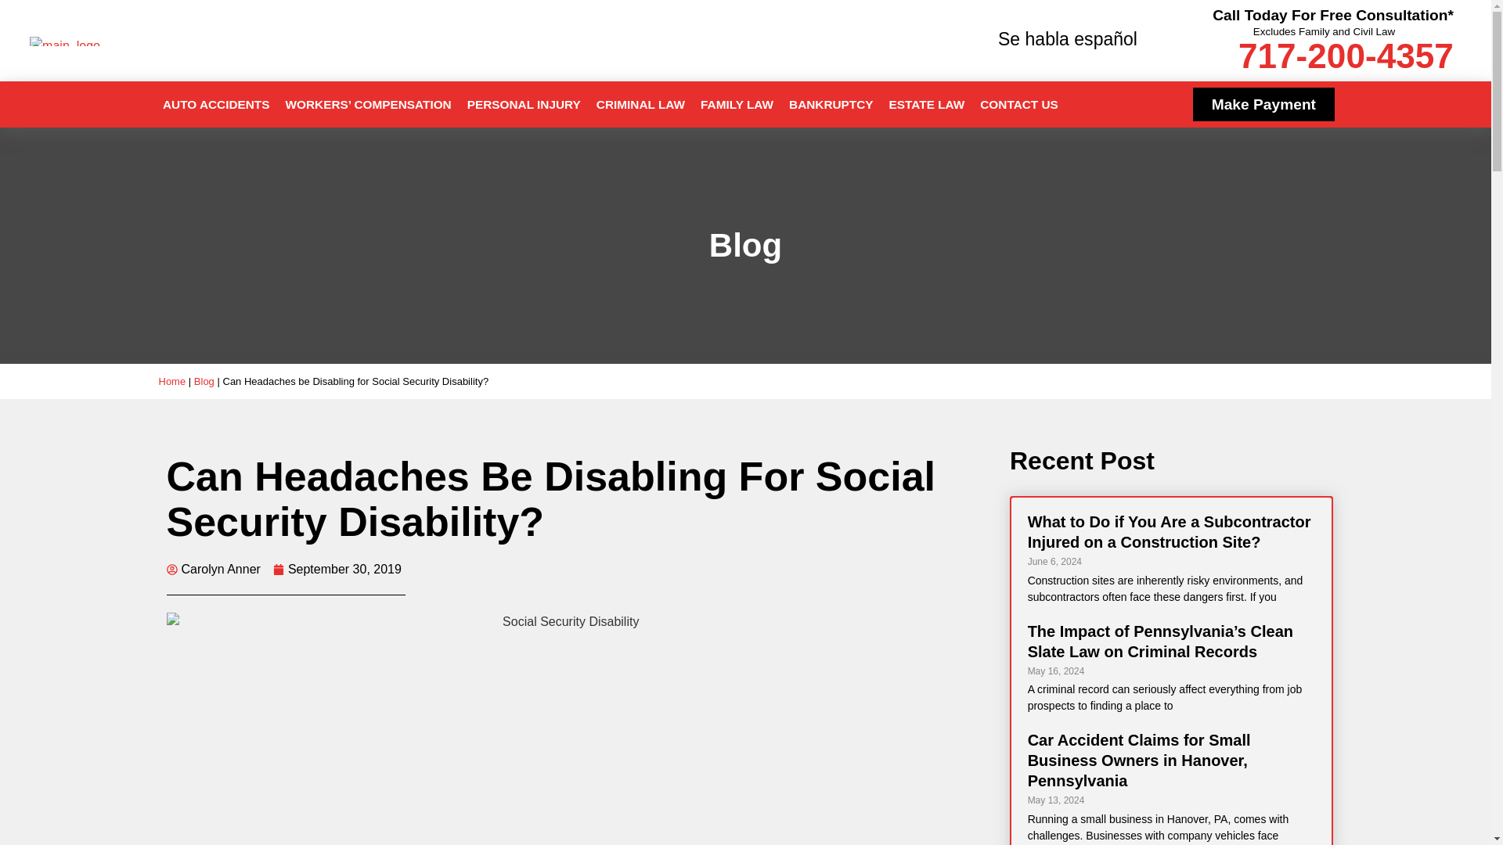 The width and height of the screenshot is (1503, 845). I want to click on 717-200-4357, so click(1346, 56).